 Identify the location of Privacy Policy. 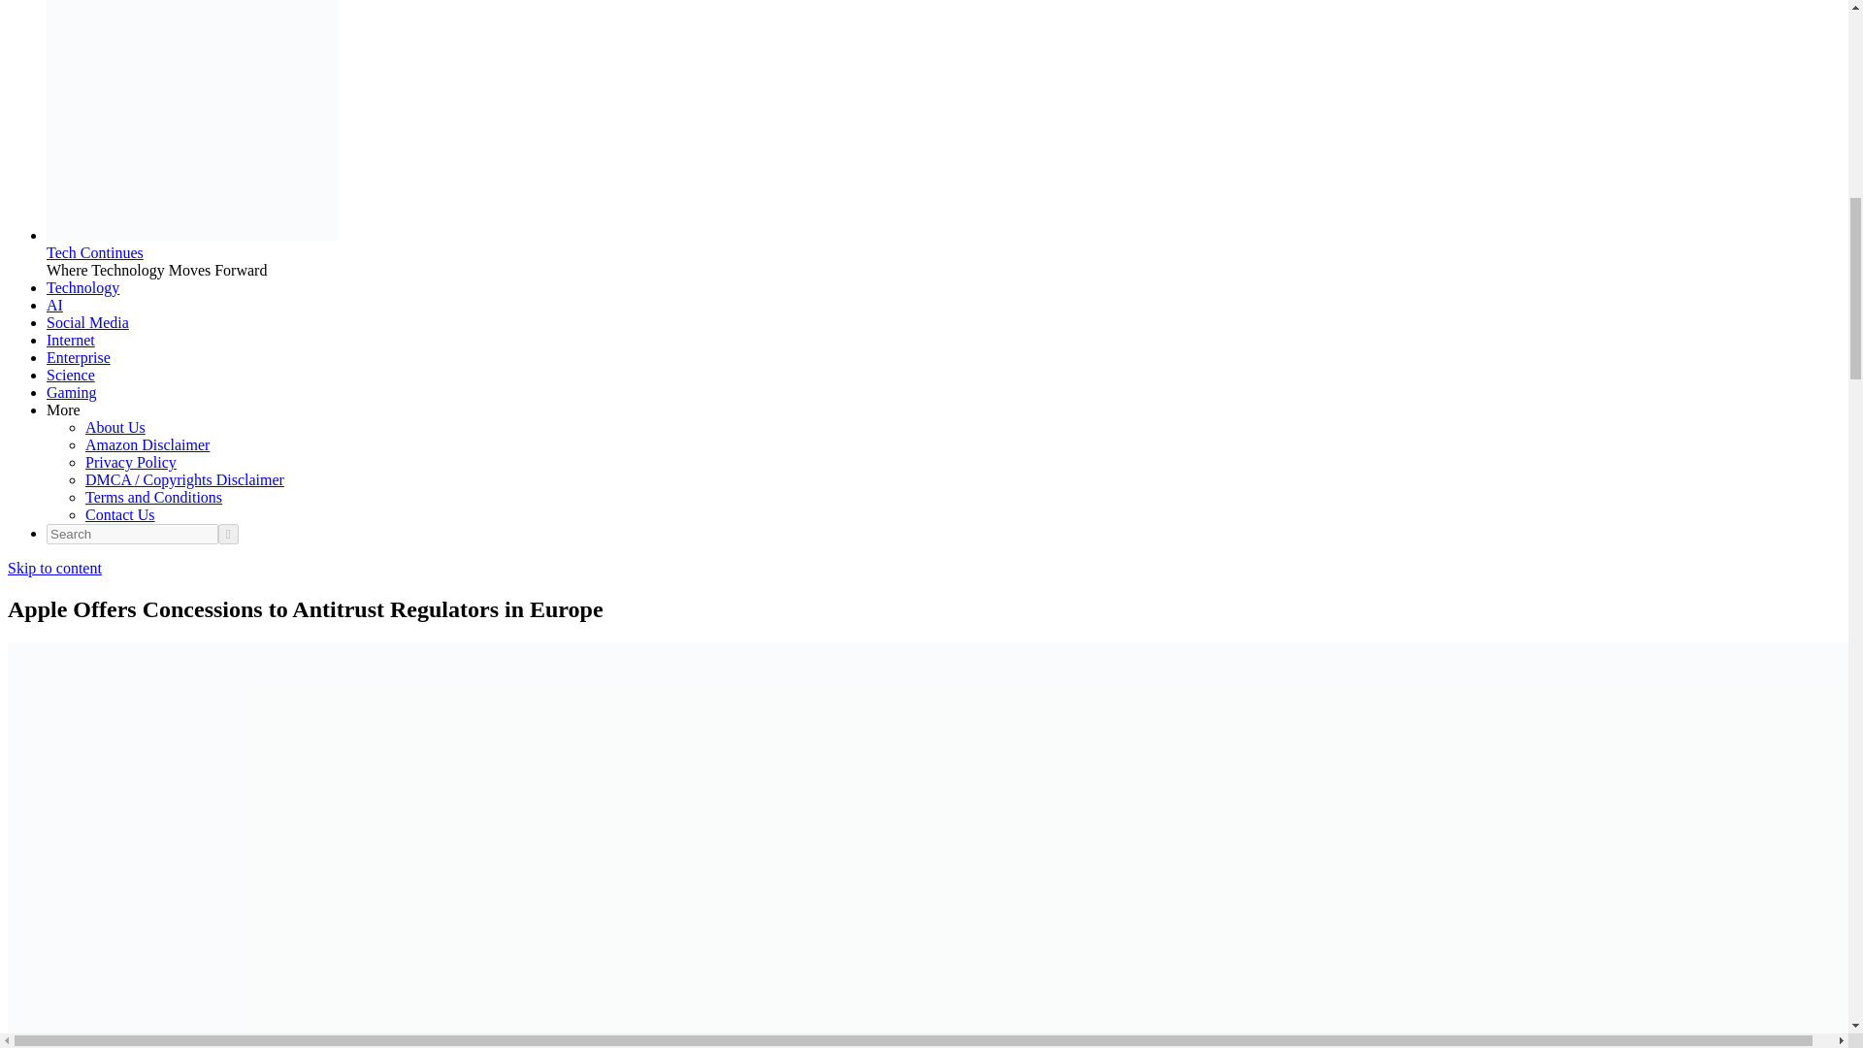
(131, 462).